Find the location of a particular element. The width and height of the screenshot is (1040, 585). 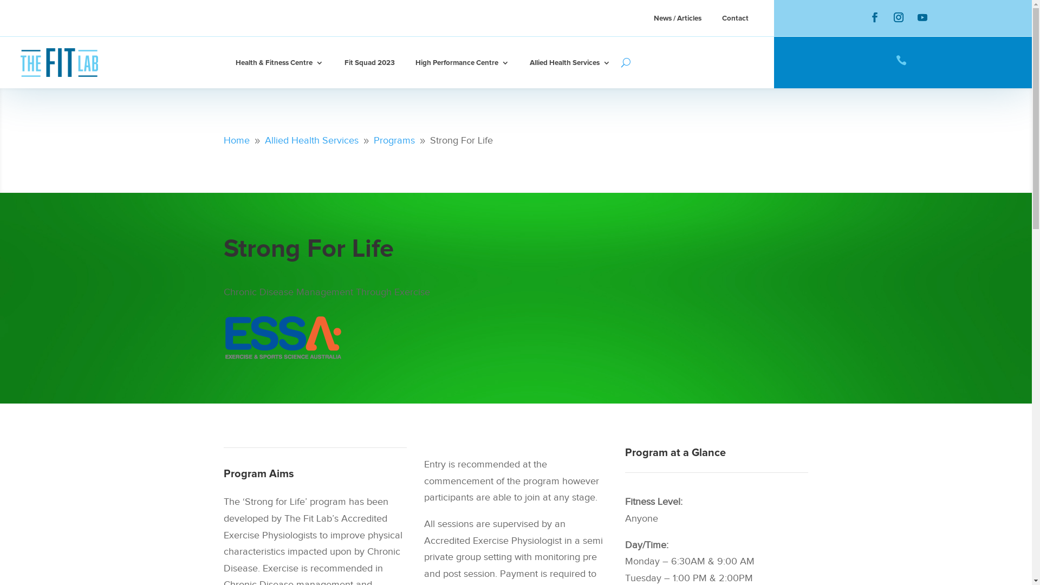

Home is located at coordinates (236, 140).